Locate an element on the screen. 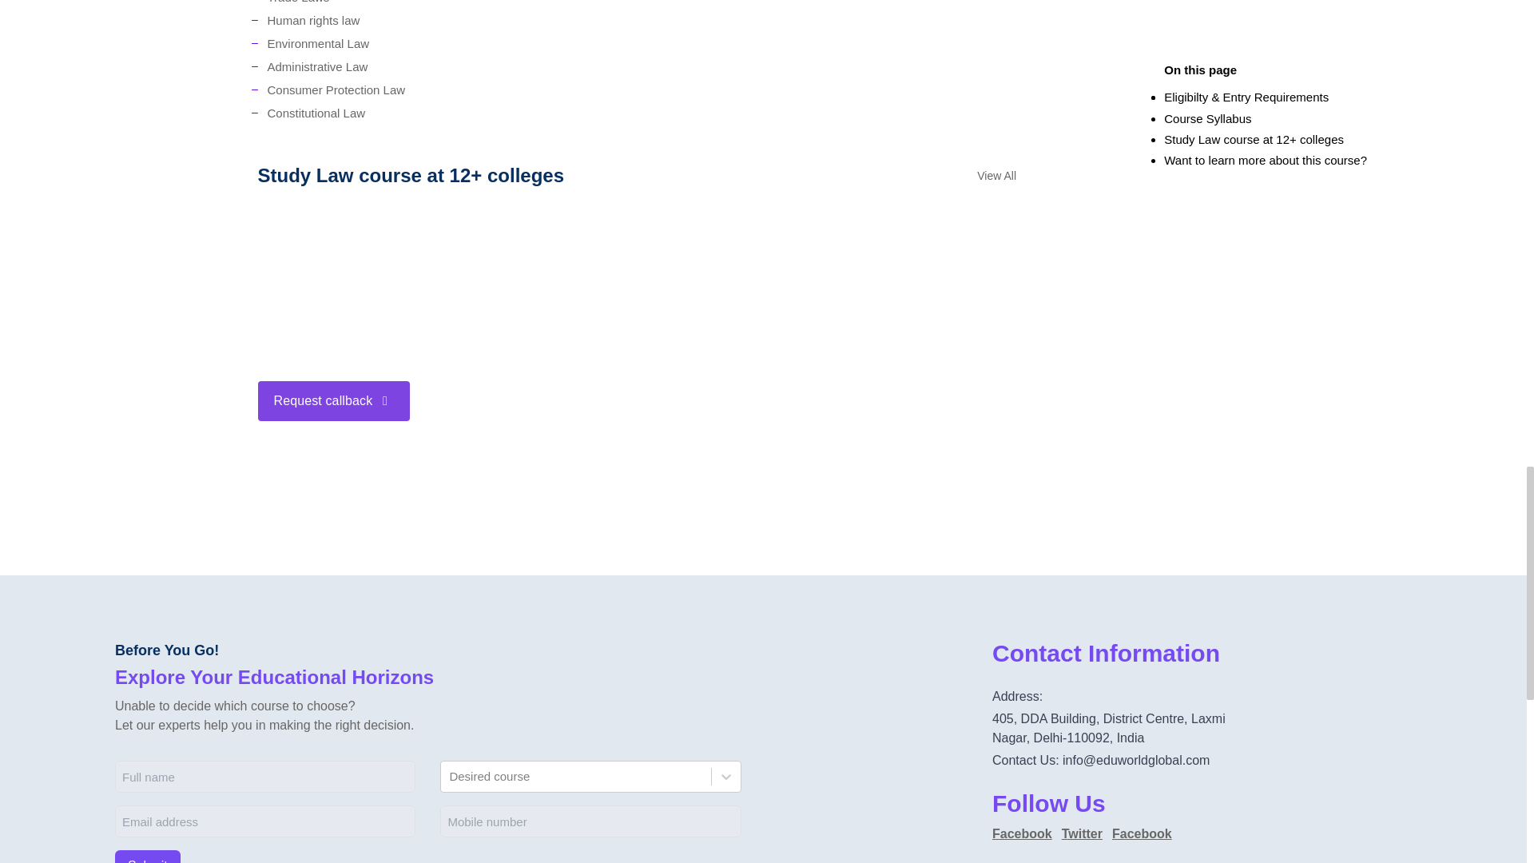  Submit is located at coordinates (148, 857).